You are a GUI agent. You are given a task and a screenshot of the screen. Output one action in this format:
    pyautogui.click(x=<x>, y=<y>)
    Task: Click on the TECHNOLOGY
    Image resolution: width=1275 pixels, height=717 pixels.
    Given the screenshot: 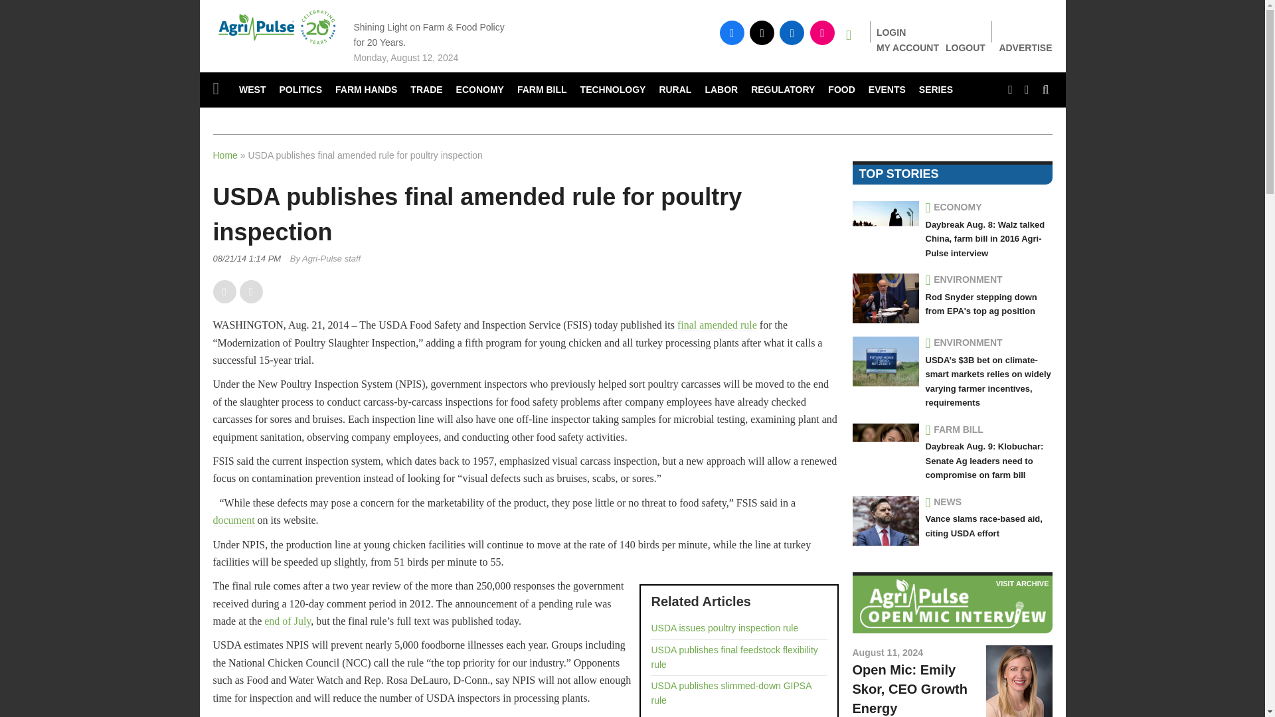 What is the action you would take?
    pyautogui.click(x=614, y=90)
    